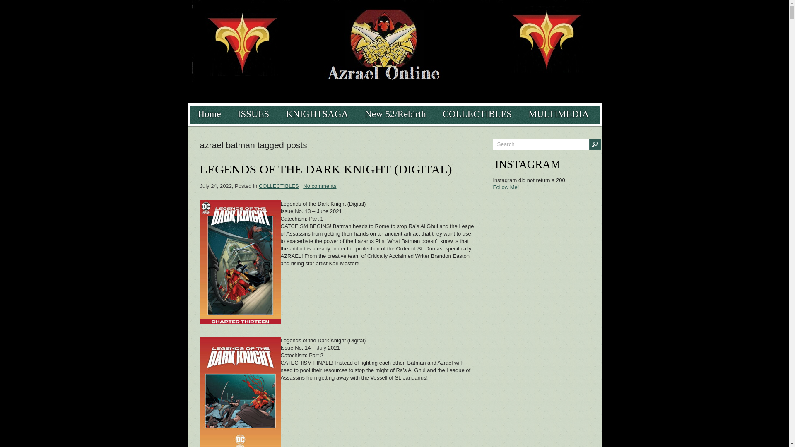 The height and width of the screenshot is (447, 795). Describe the element at coordinates (506, 187) in the screenshot. I see `Follow Me!` at that location.